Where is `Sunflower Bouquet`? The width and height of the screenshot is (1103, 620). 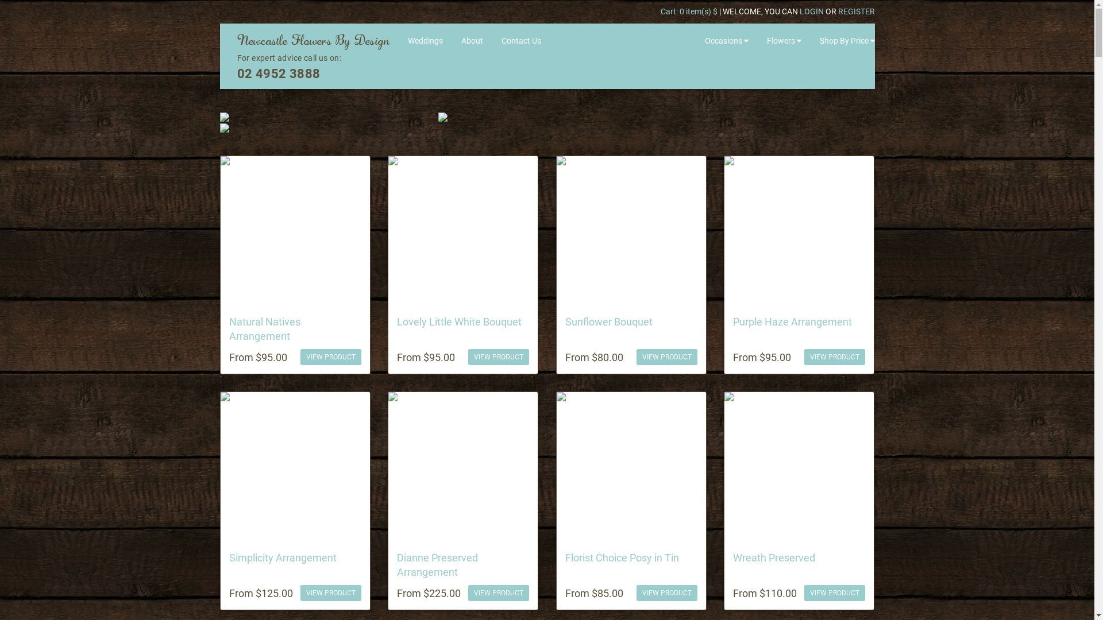 Sunflower Bouquet is located at coordinates (609, 321).